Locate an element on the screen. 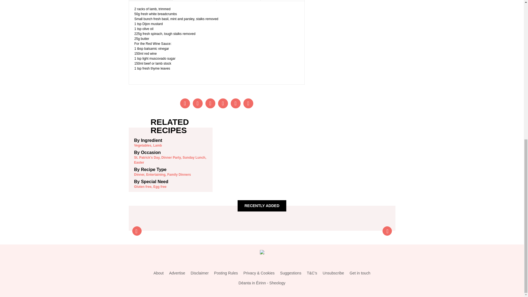 The height and width of the screenshot is (297, 528). Unsubscribe is located at coordinates (333, 273).